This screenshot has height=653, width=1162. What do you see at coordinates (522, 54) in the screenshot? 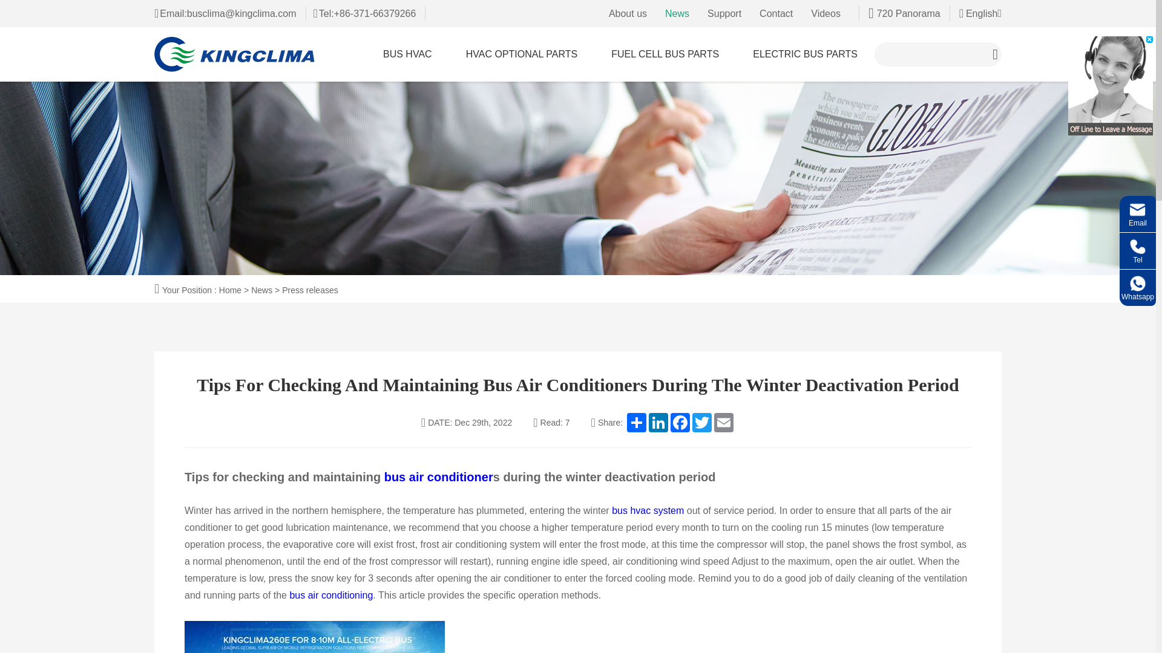
I see `Hvac OPTIONAL parts` at bounding box center [522, 54].